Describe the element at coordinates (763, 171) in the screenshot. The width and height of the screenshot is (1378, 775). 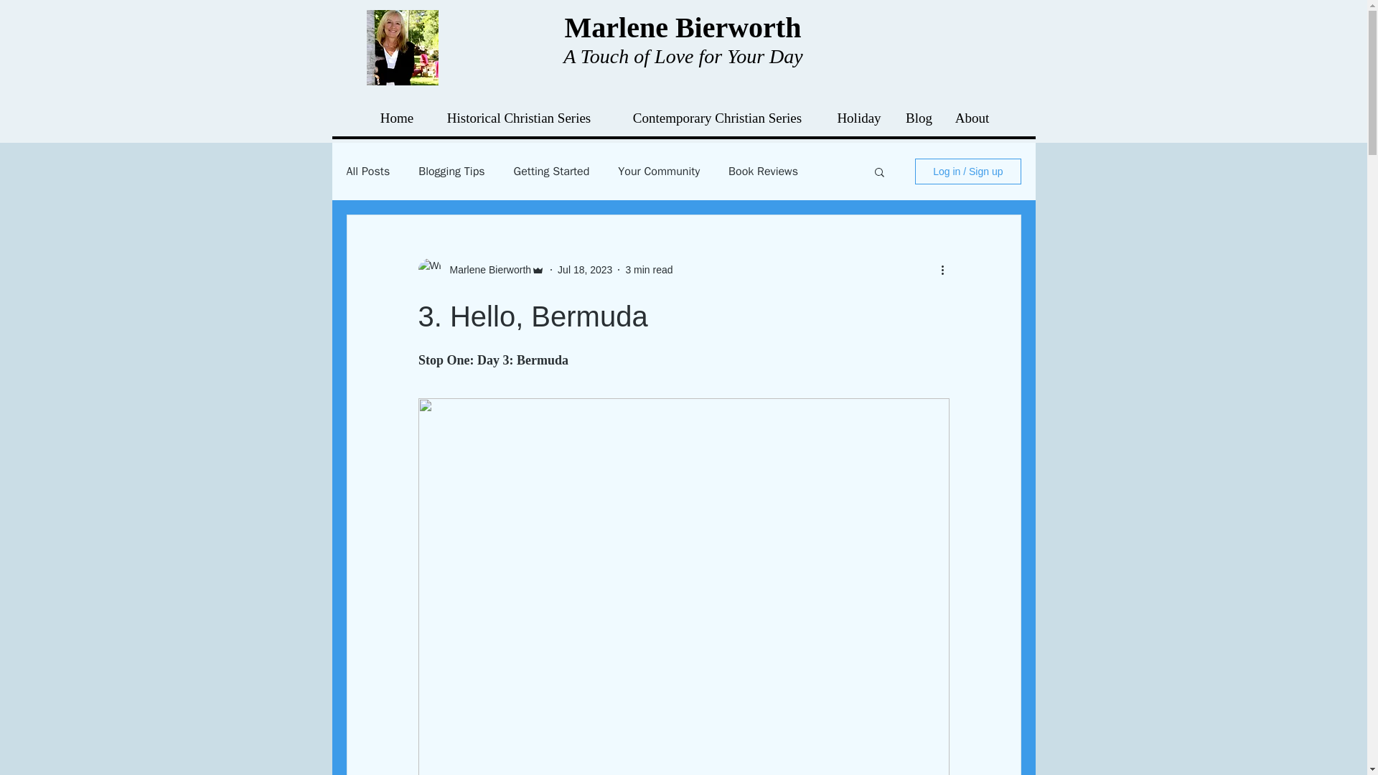
I see `Book Reviews` at that location.